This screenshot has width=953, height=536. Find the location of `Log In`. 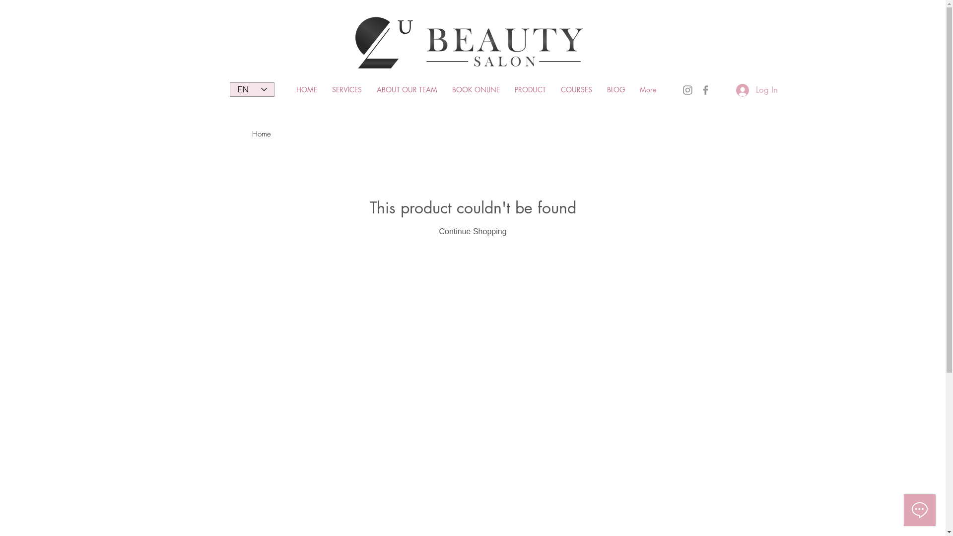

Log In is located at coordinates (756, 90).